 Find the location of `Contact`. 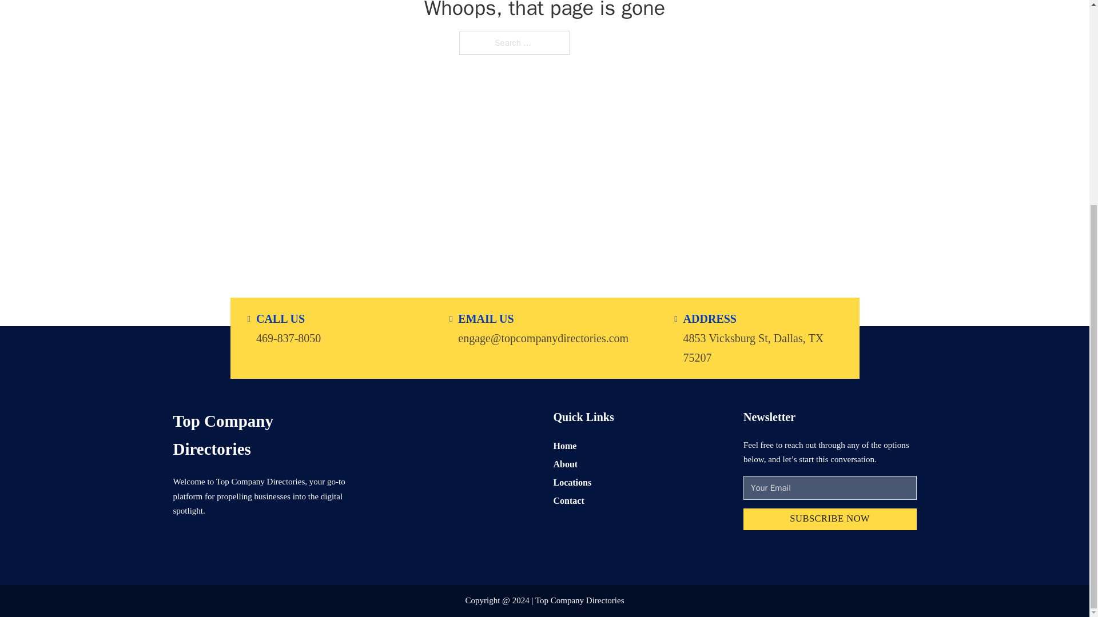

Contact is located at coordinates (568, 500).